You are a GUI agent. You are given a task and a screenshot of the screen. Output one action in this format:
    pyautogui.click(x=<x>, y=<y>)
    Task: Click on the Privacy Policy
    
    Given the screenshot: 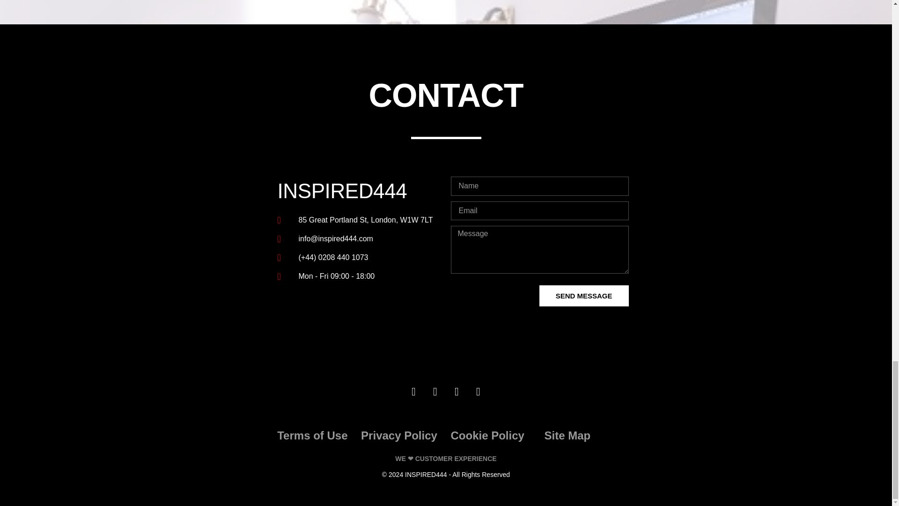 What is the action you would take?
    pyautogui.click(x=399, y=435)
    